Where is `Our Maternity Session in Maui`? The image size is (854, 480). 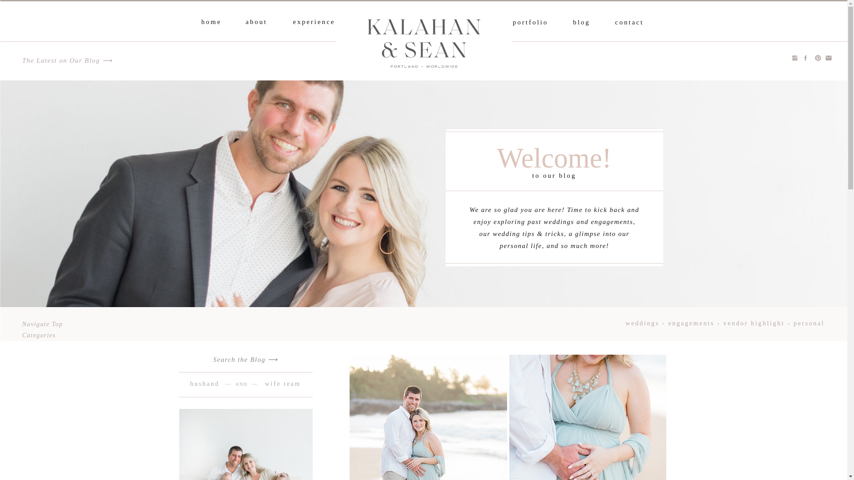
Our Maternity Session in Maui is located at coordinates (507, 417).